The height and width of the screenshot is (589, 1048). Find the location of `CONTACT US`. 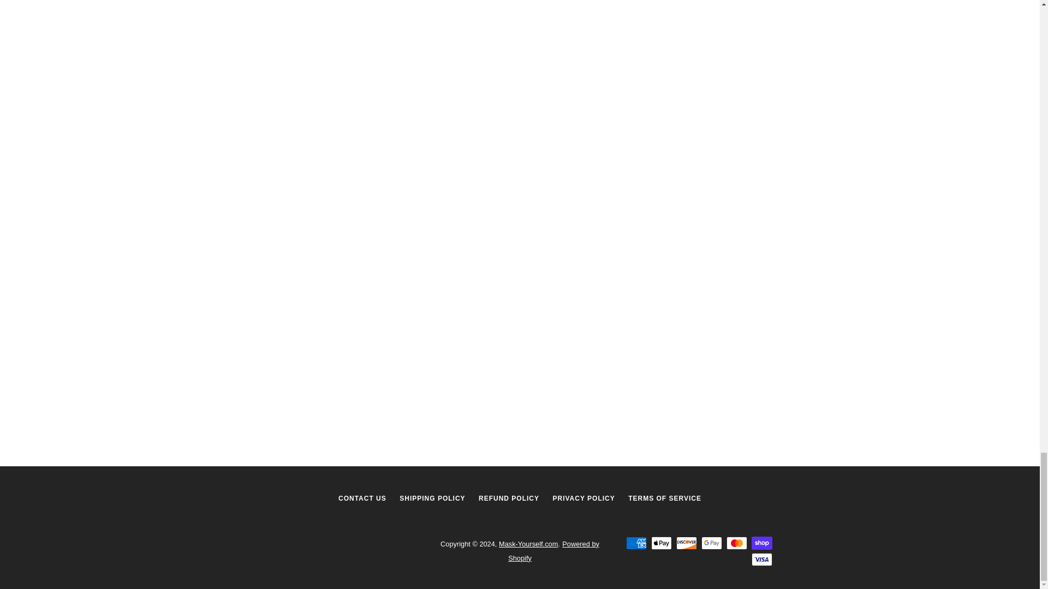

CONTACT US is located at coordinates (362, 498).